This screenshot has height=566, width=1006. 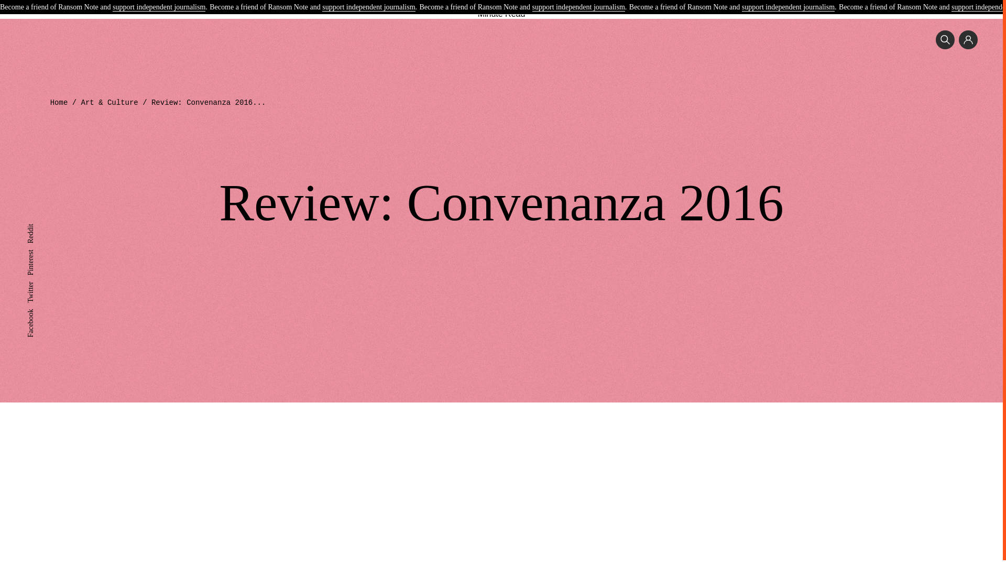 I want to click on support independent journalism, so click(x=578, y=7).